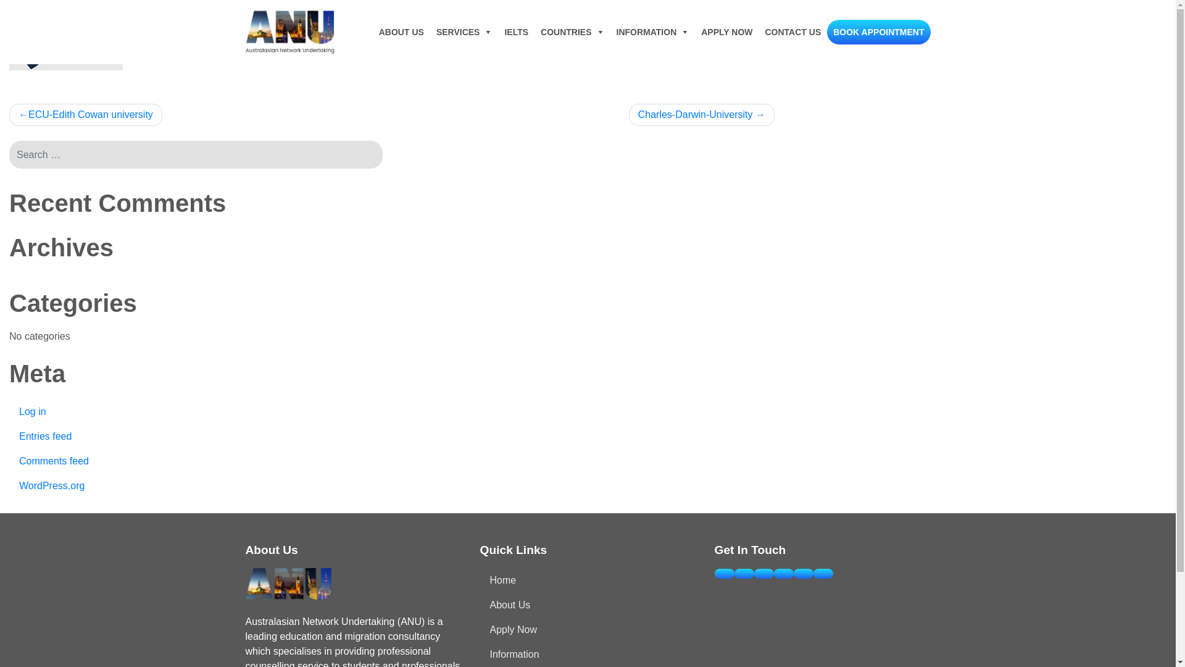 Image resolution: width=1185 pixels, height=667 pixels. Describe the element at coordinates (794, 32) in the screenshot. I see `CONTACT US` at that location.